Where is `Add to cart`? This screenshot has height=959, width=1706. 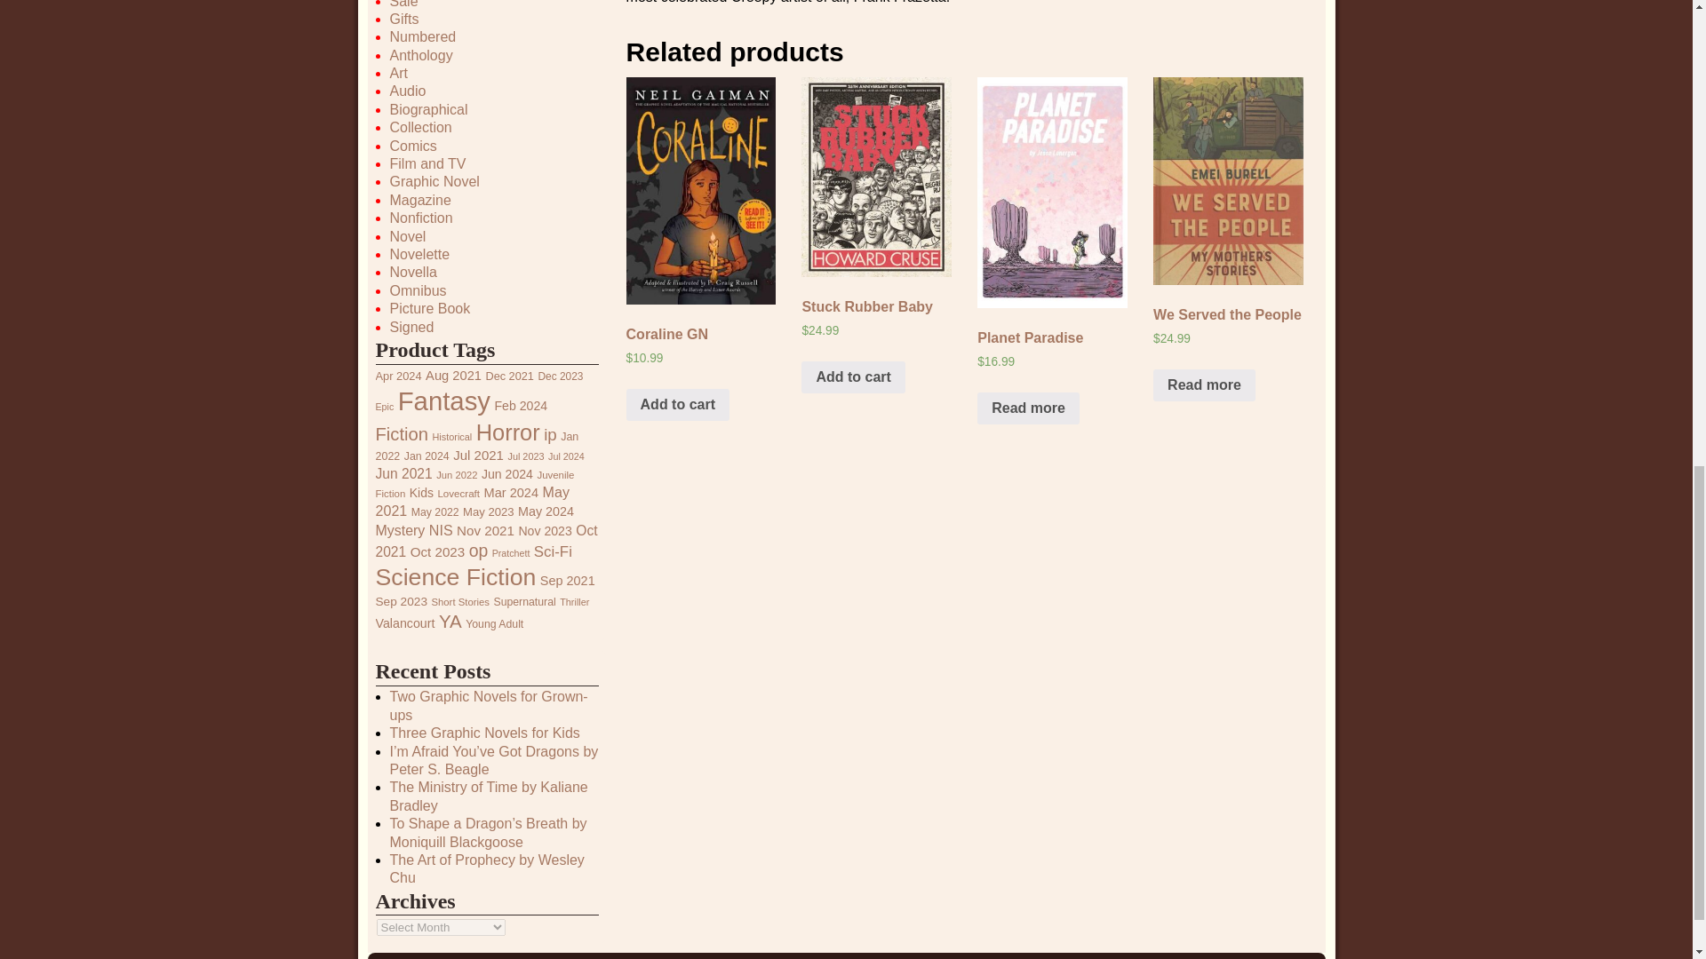
Add to cart is located at coordinates (677, 405).